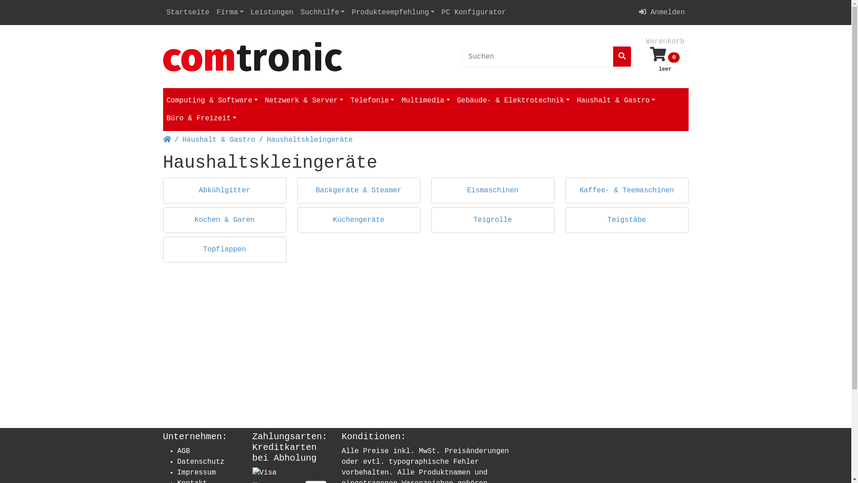 This screenshot has width=858, height=483. What do you see at coordinates (492, 220) in the screenshot?
I see `Teigrolle` at bounding box center [492, 220].